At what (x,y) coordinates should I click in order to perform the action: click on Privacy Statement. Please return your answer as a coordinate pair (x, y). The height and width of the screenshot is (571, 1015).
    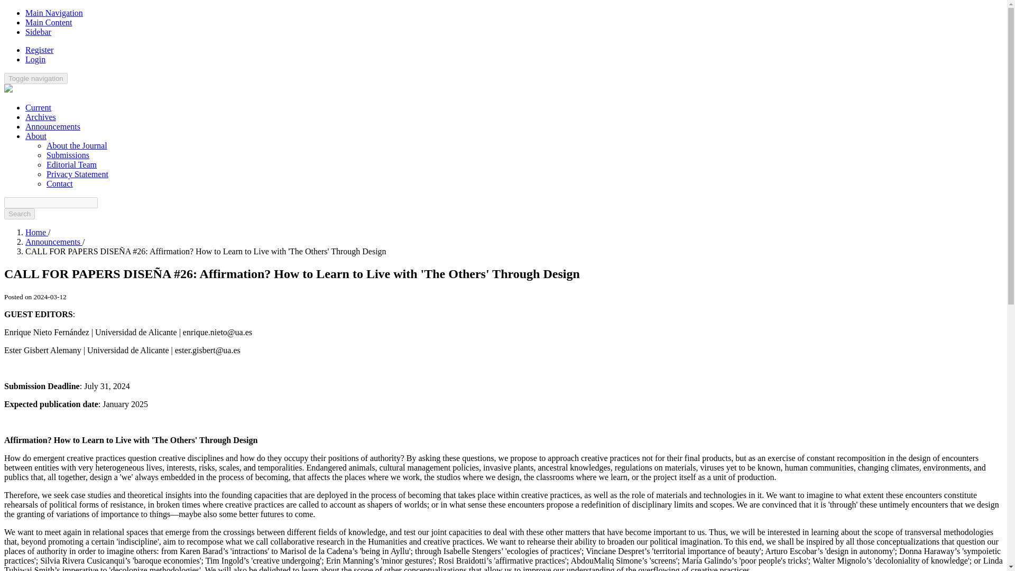
    Looking at the image, I should click on (77, 174).